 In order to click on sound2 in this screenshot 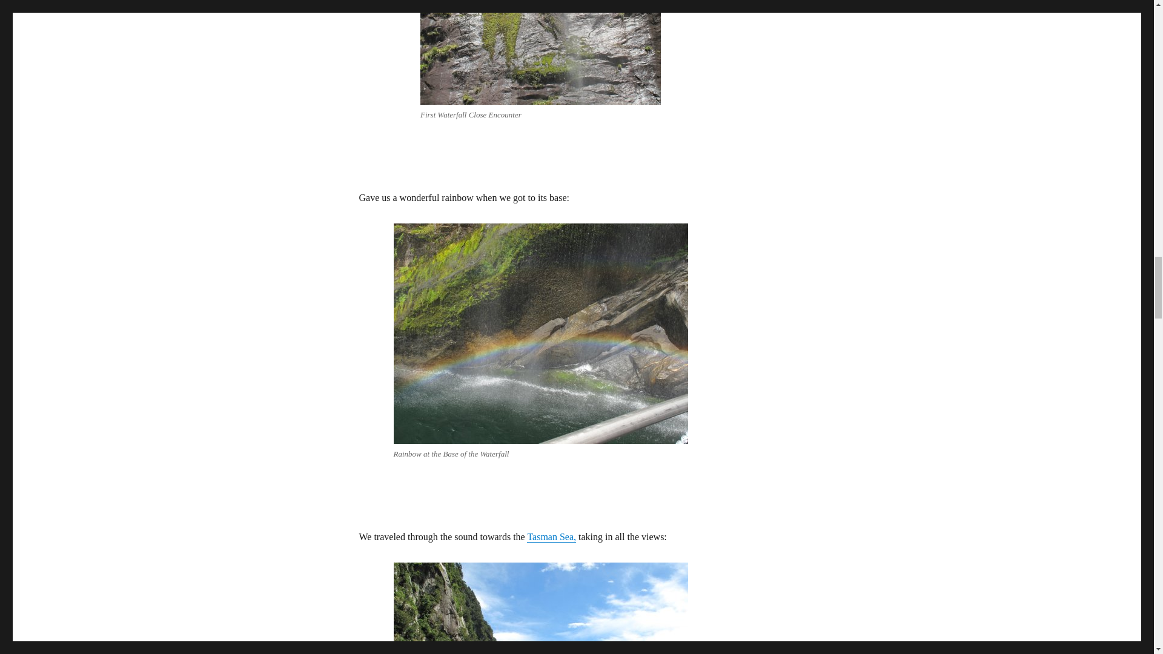, I will do `click(541, 608)`.